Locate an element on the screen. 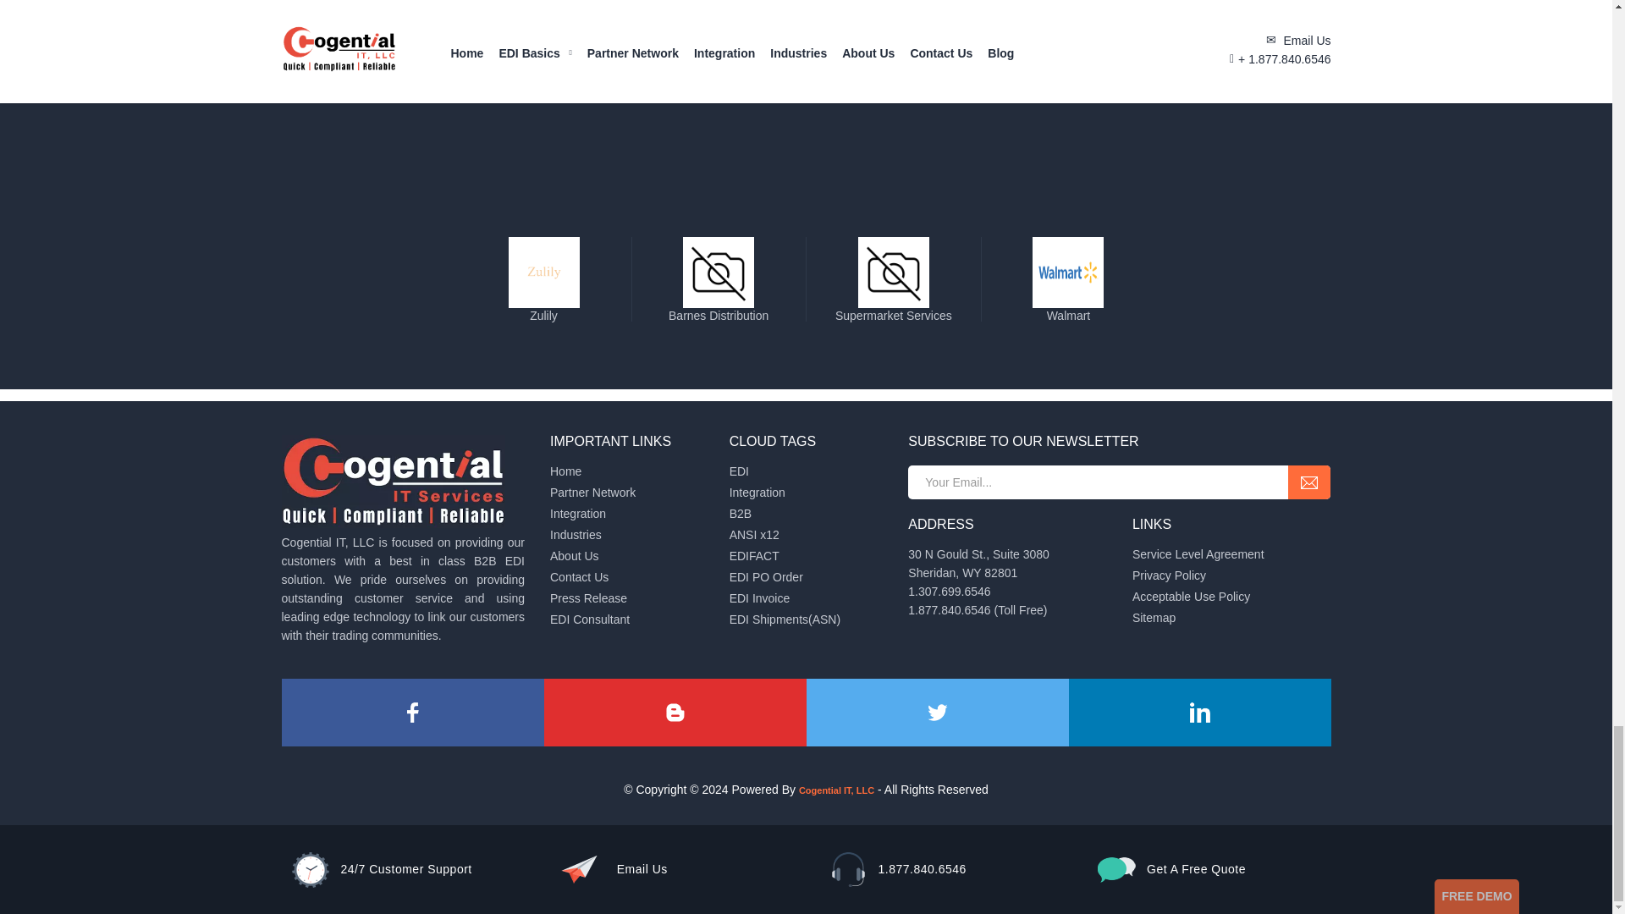 The height and width of the screenshot is (914, 1625). EDI Consultant is located at coordinates (590, 619).